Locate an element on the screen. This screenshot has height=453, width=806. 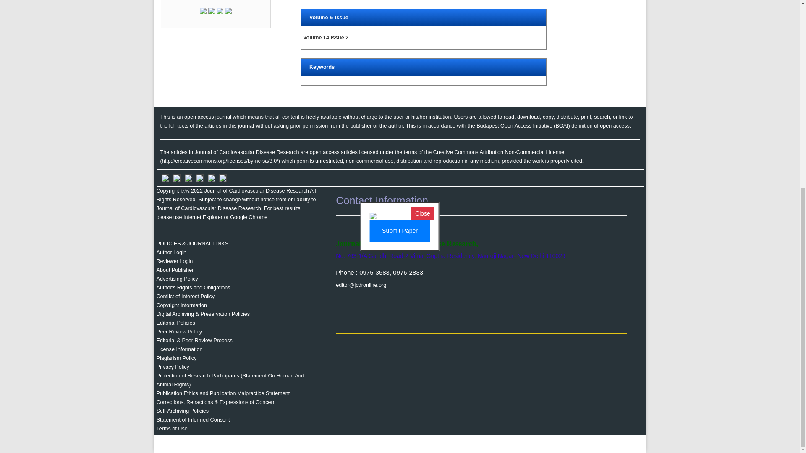
Conflict of Interest Policy is located at coordinates (185, 296).